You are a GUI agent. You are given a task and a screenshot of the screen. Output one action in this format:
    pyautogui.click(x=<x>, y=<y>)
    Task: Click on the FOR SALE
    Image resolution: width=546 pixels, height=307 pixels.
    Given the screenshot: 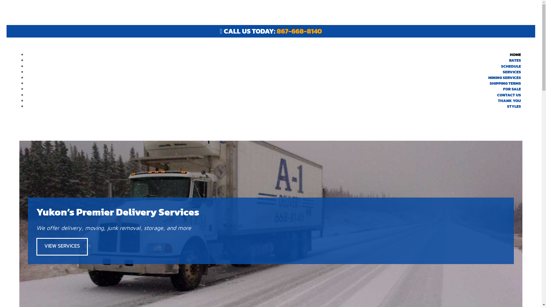 What is the action you would take?
    pyautogui.click(x=512, y=89)
    